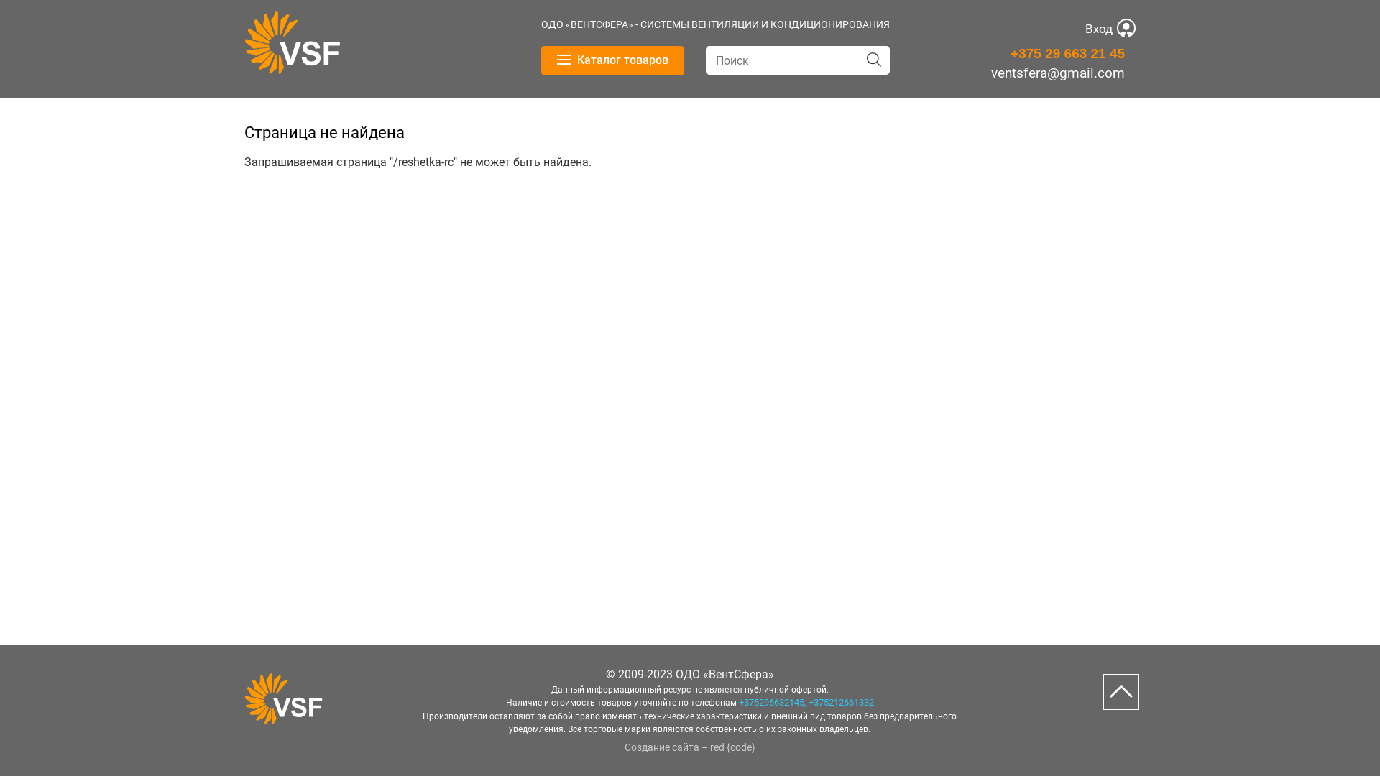 The height and width of the screenshot is (776, 1380). I want to click on ventsfera@gmail.com, so click(1058, 73).